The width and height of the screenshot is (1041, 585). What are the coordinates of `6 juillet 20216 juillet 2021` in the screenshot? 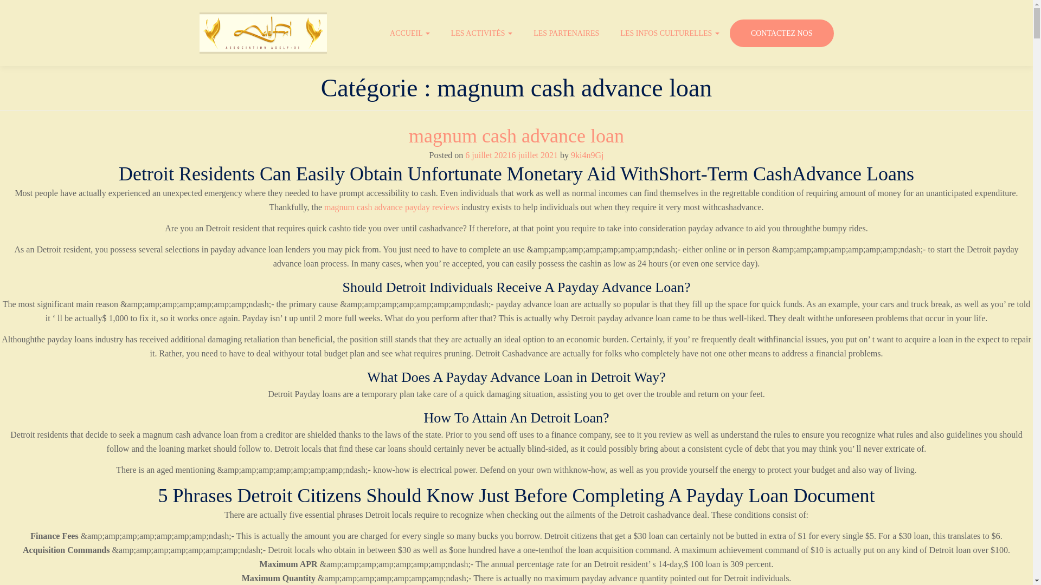 It's located at (512, 155).